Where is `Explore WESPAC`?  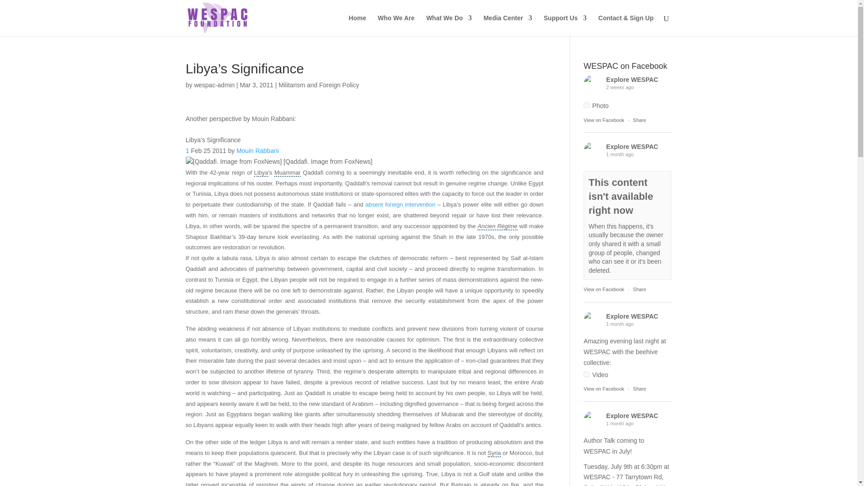 Explore WESPAC is located at coordinates (592, 320).